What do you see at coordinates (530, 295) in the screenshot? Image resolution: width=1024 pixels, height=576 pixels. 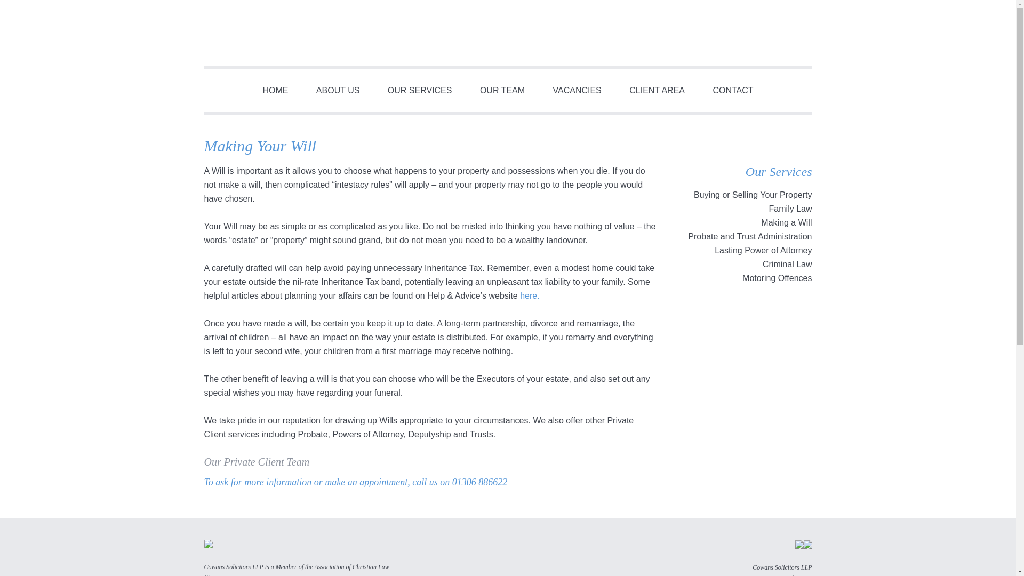 I see `here.` at bounding box center [530, 295].